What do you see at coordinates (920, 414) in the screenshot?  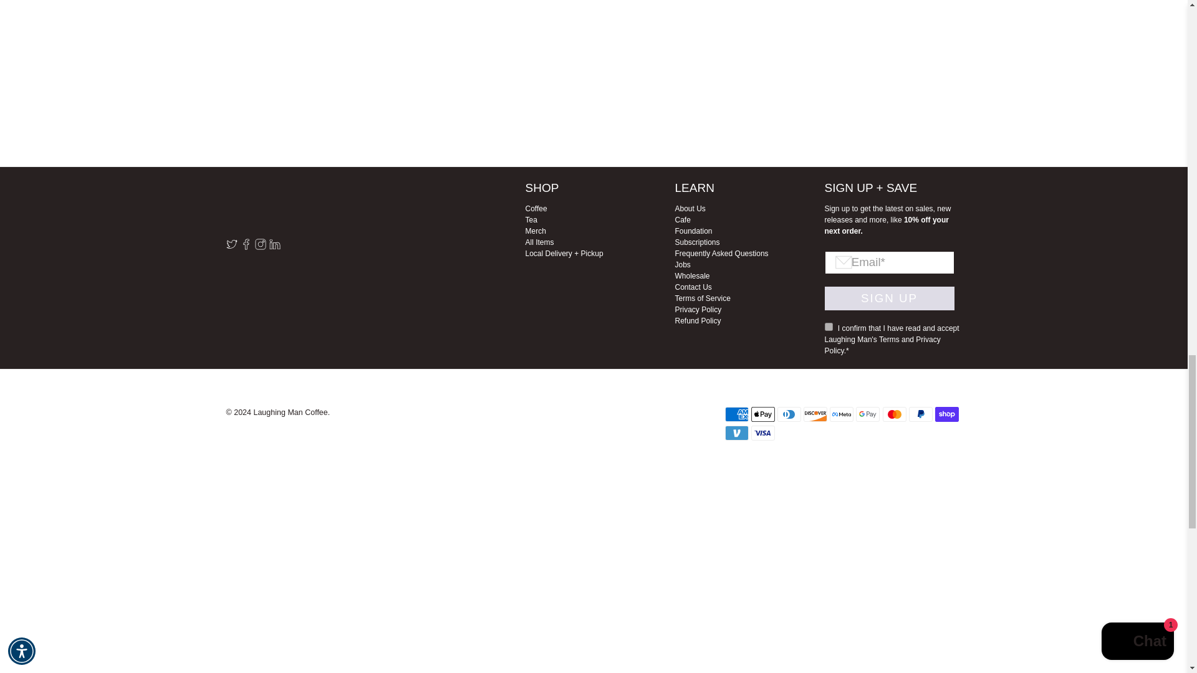 I see `PayPal` at bounding box center [920, 414].